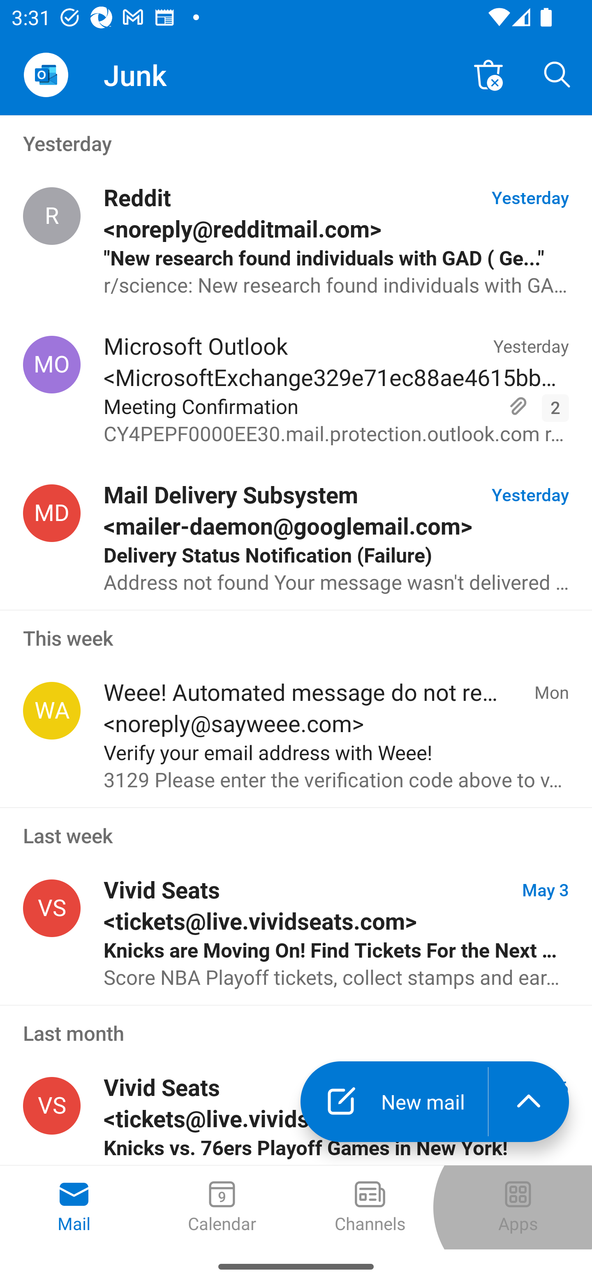  What do you see at coordinates (52, 908) in the screenshot?
I see `Vivid Seats, tickets@live.vividseats.com` at bounding box center [52, 908].